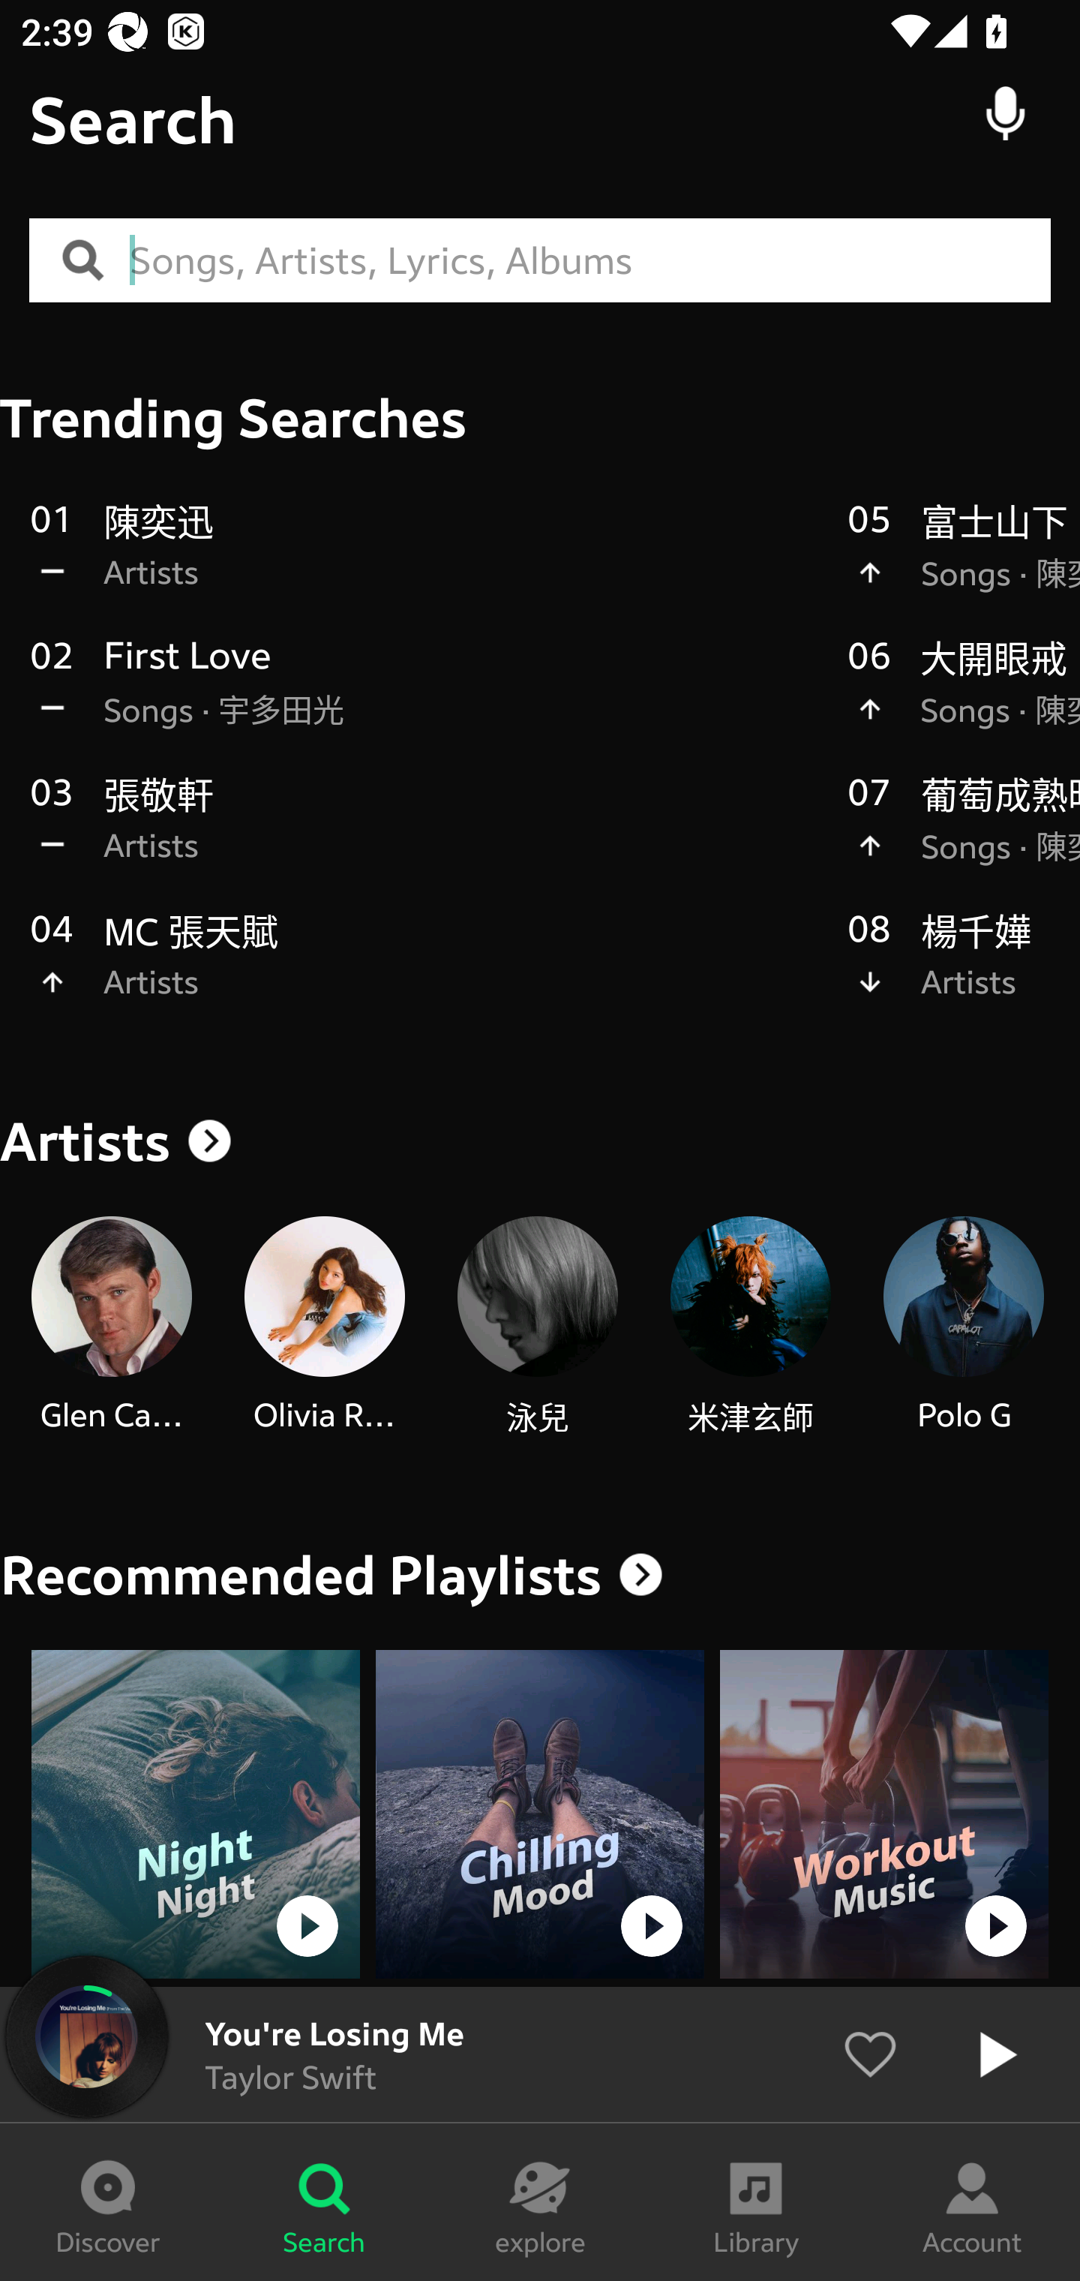  Describe the element at coordinates (540, 2202) in the screenshot. I see `explore` at that location.